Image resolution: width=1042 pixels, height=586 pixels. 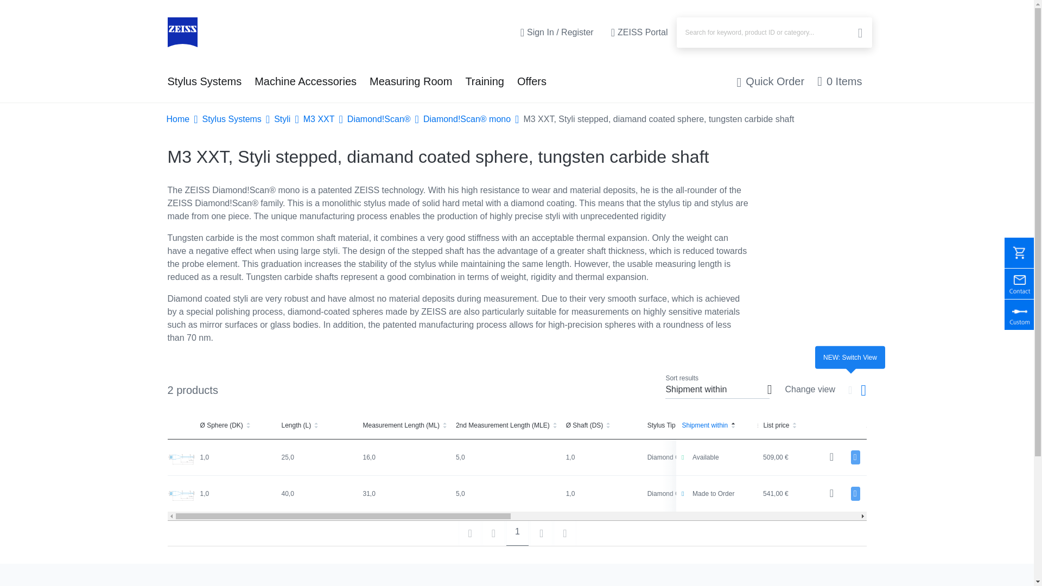 I want to click on Start search., so click(x=859, y=34).